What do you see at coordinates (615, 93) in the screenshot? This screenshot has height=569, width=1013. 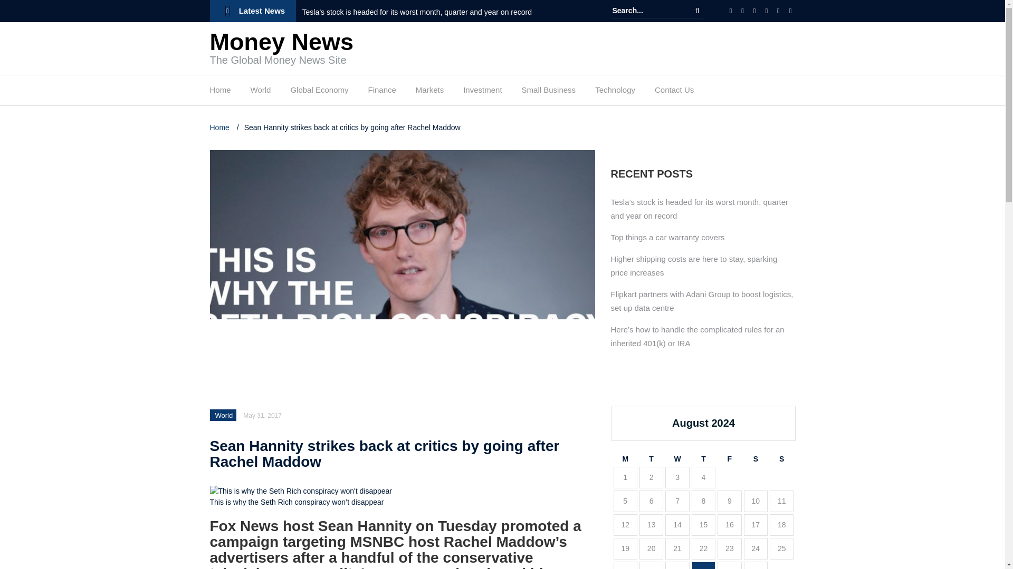 I see `Technology` at bounding box center [615, 93].